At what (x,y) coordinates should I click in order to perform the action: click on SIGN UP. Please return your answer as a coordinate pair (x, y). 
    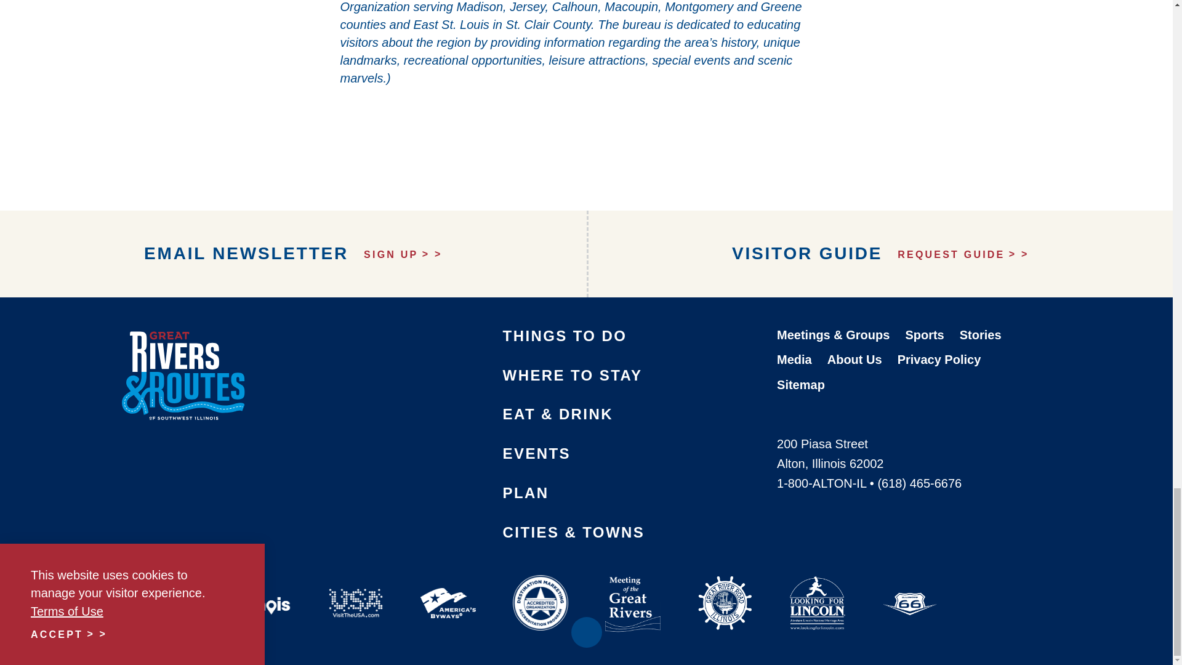
    Looking at the image, I should click on (403, 255).